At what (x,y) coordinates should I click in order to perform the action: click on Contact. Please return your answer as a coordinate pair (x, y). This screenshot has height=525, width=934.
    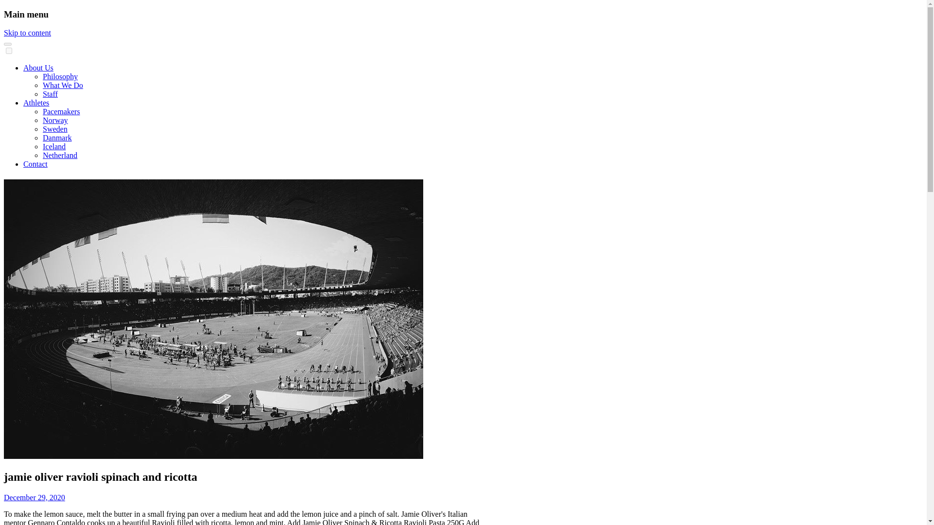
    Looking at the image, I should click on (35, 164).